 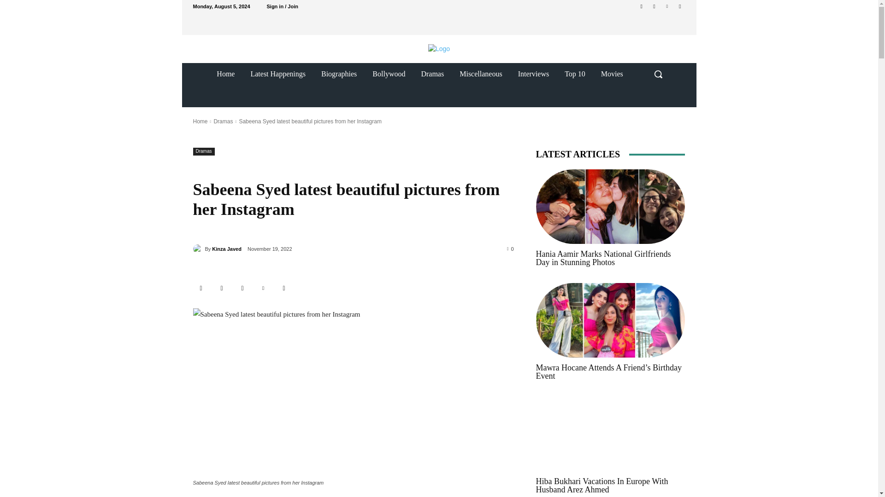 I want to click on Home, so click(x=226, y=74).